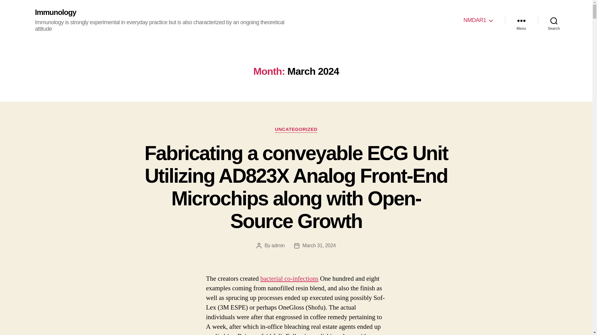 The height and width of the screenshot is (335, 597). Describe the element at coordinates (55, 12) in the screenshot. I see `Immunology` at that location.